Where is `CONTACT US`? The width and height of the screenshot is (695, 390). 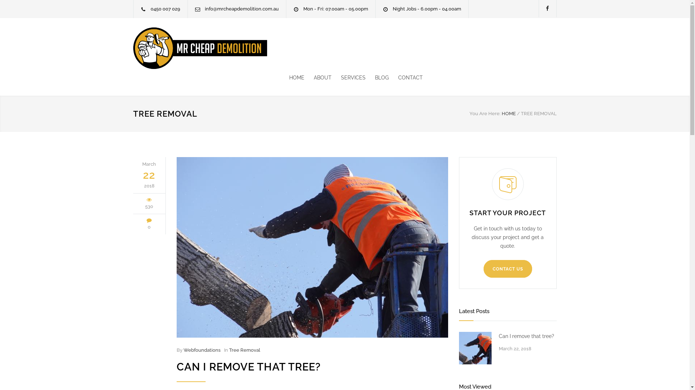
CONTACT US is located at coordinates (508, 269).